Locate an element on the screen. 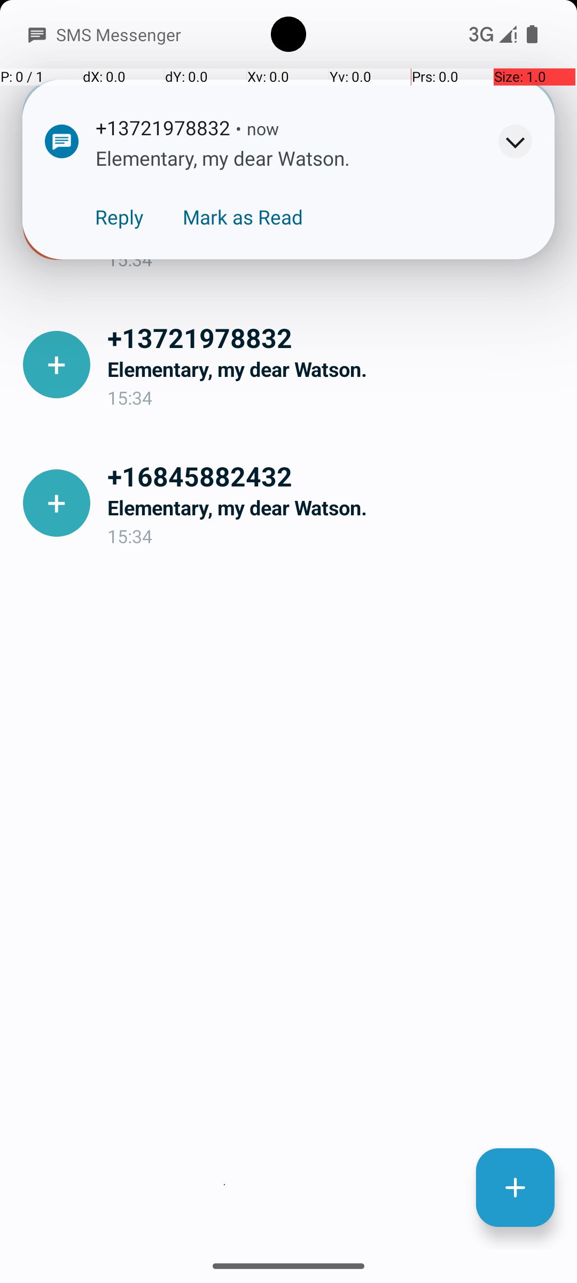 Image resolution: width=577 pixels, height=1283 pixels. Through the Storm by Mohammad is playing from Retro Music is located at coordinates (288, 203).